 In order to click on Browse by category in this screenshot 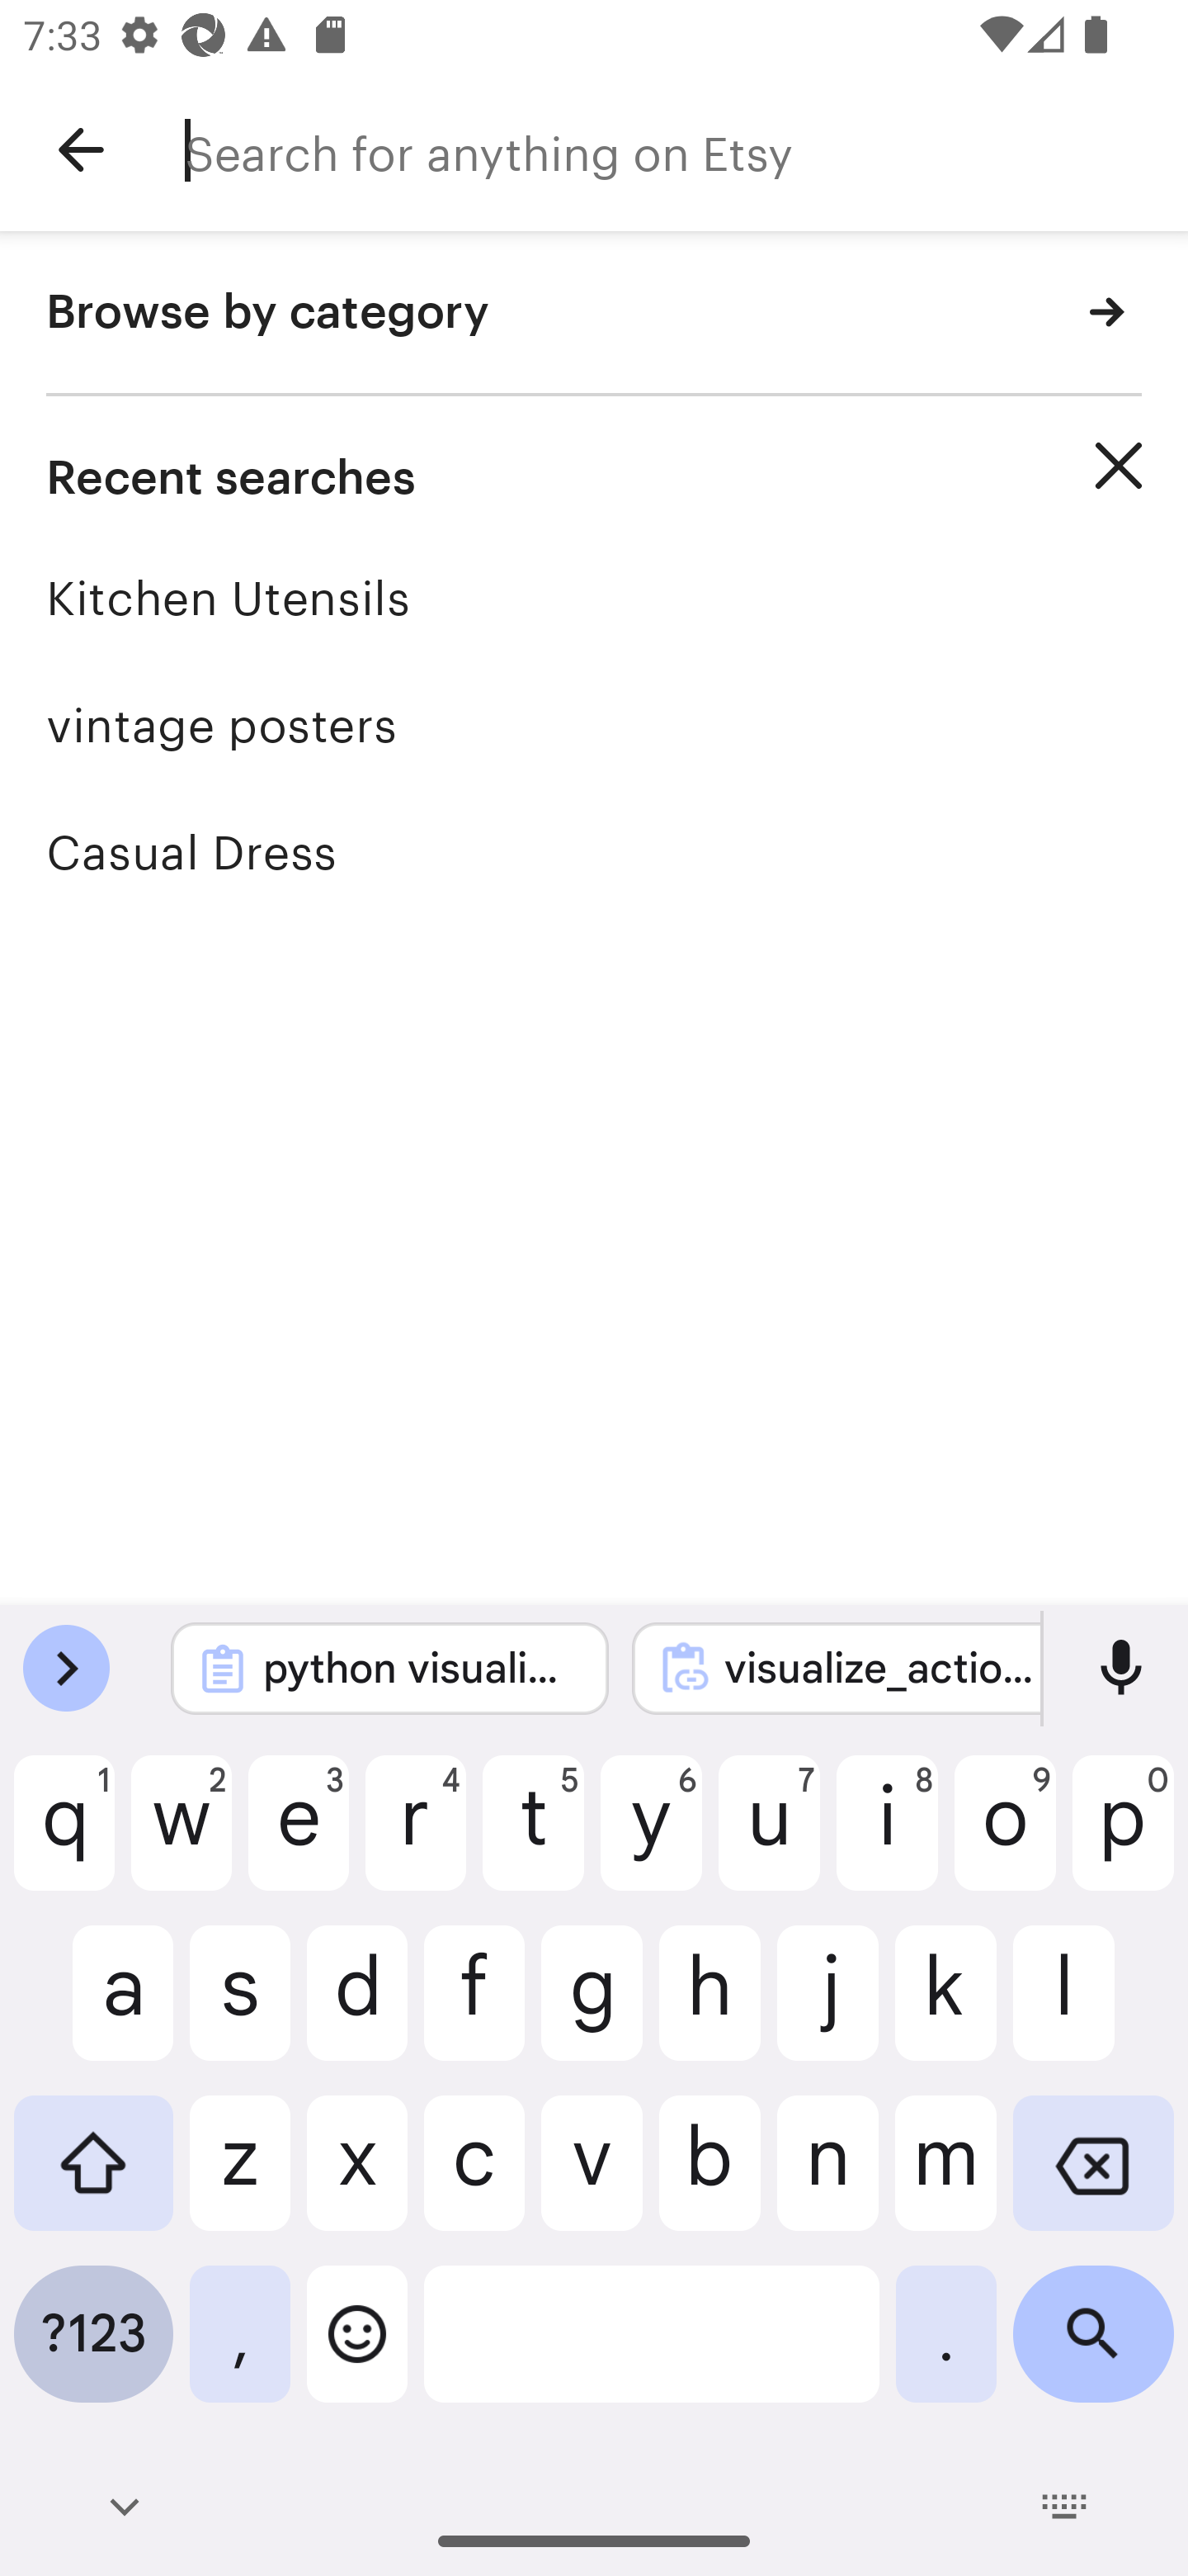, I will do `click(594, 314)`.